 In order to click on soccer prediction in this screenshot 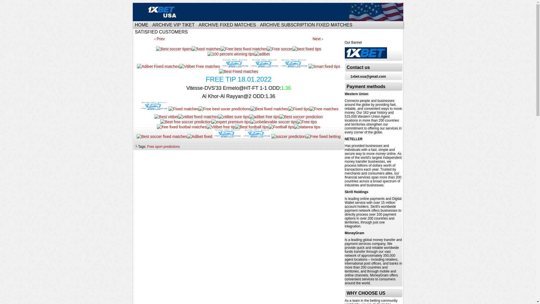, I will do `click(289, 137)`.